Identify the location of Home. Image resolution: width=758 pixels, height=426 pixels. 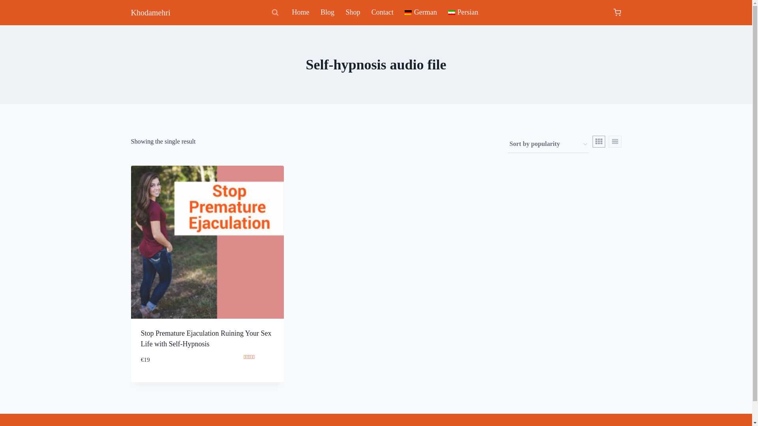
(300, 13).